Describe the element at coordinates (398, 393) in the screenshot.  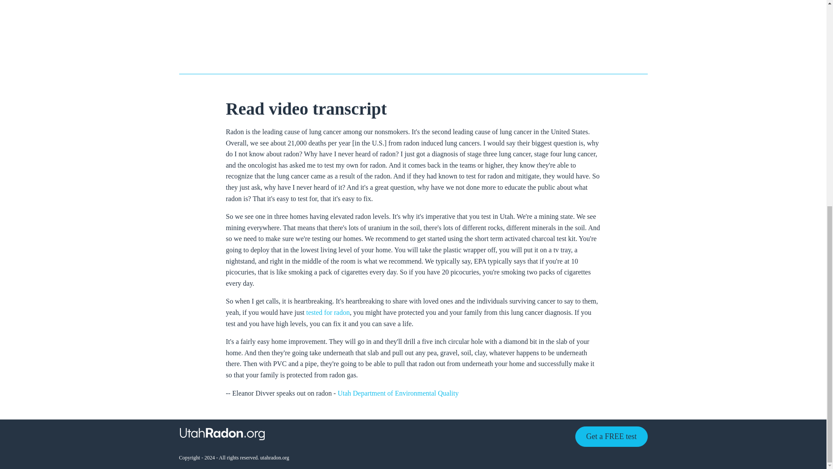
I see `Utah Department of Environmental Quality` at that location.